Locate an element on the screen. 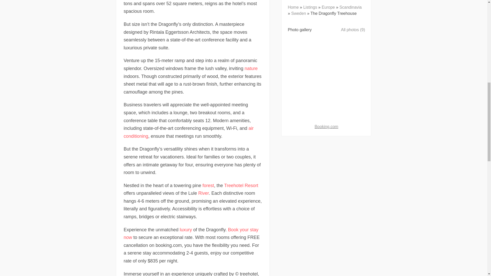 The image size is (491, 276). air conditioning is located at coordinates (189, 132).